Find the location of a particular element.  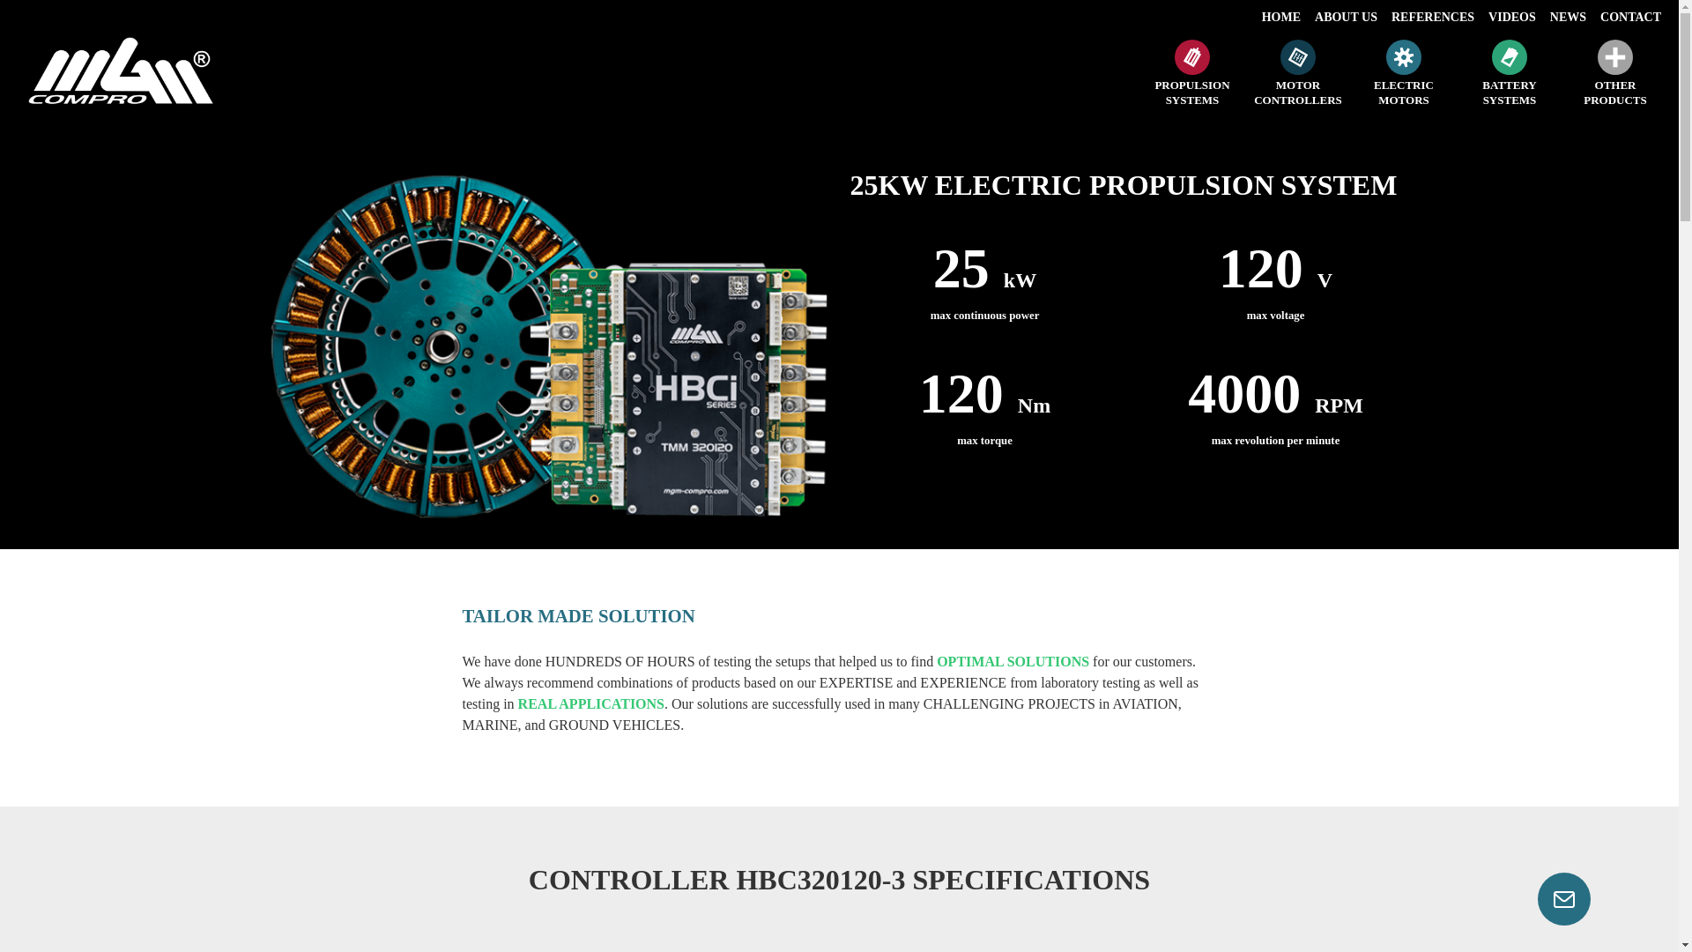

VIDEOS is located at coordinates (1512, 18).